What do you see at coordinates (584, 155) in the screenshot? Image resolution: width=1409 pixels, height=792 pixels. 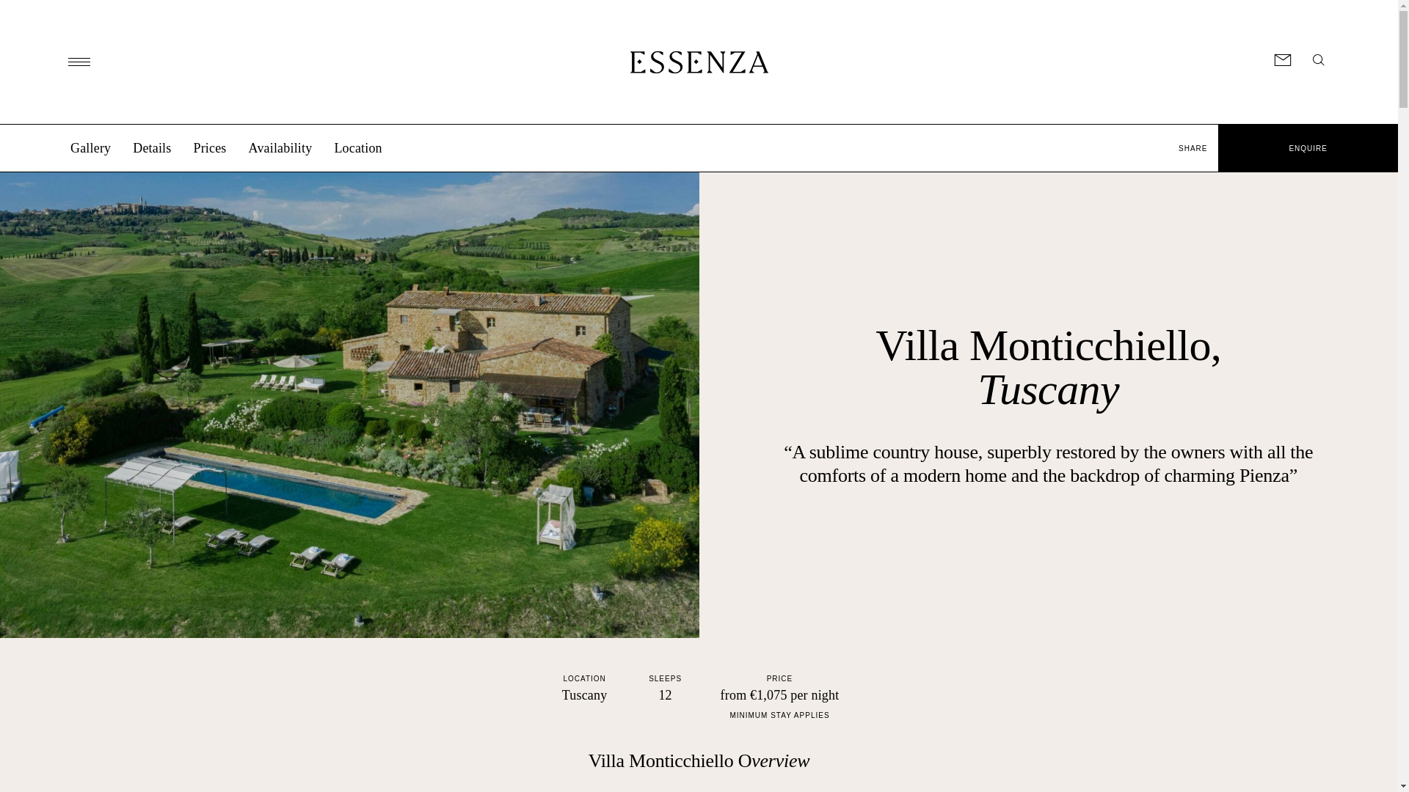 I see `GalleryDetailsPricesAvailabilityLocation` at bounding box center [584, 155].